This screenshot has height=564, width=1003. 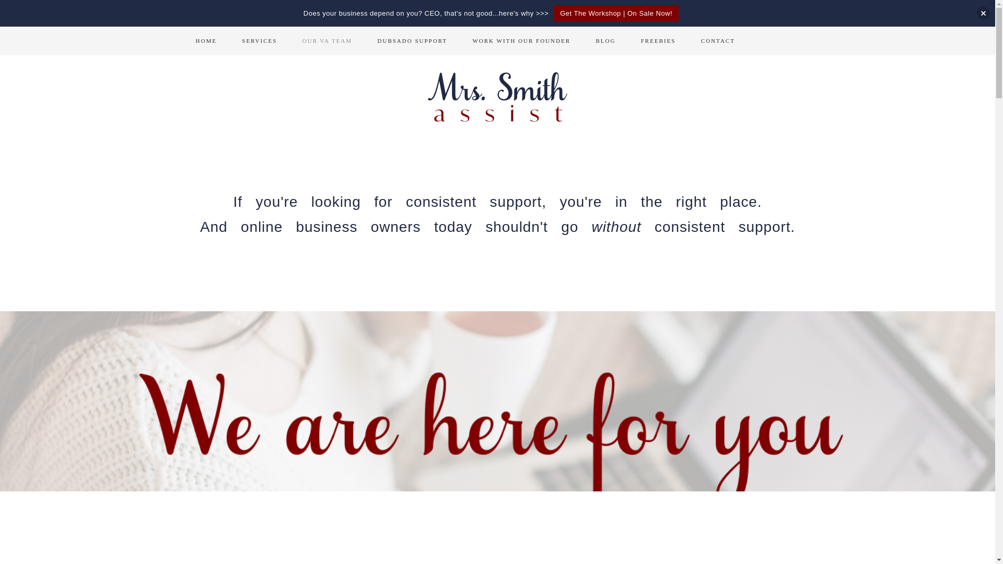 I want to click on Mrs. Smith Assist, so click(x=497, y=97).